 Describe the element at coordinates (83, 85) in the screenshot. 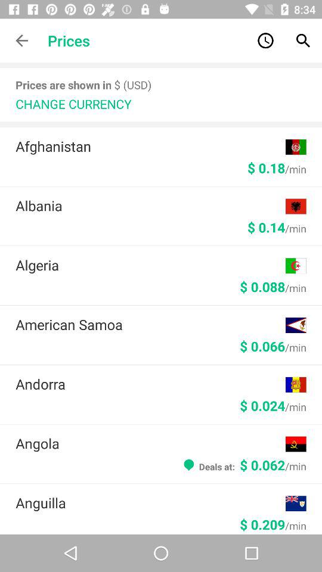

I see `jump to the prices are shown item` at that location.